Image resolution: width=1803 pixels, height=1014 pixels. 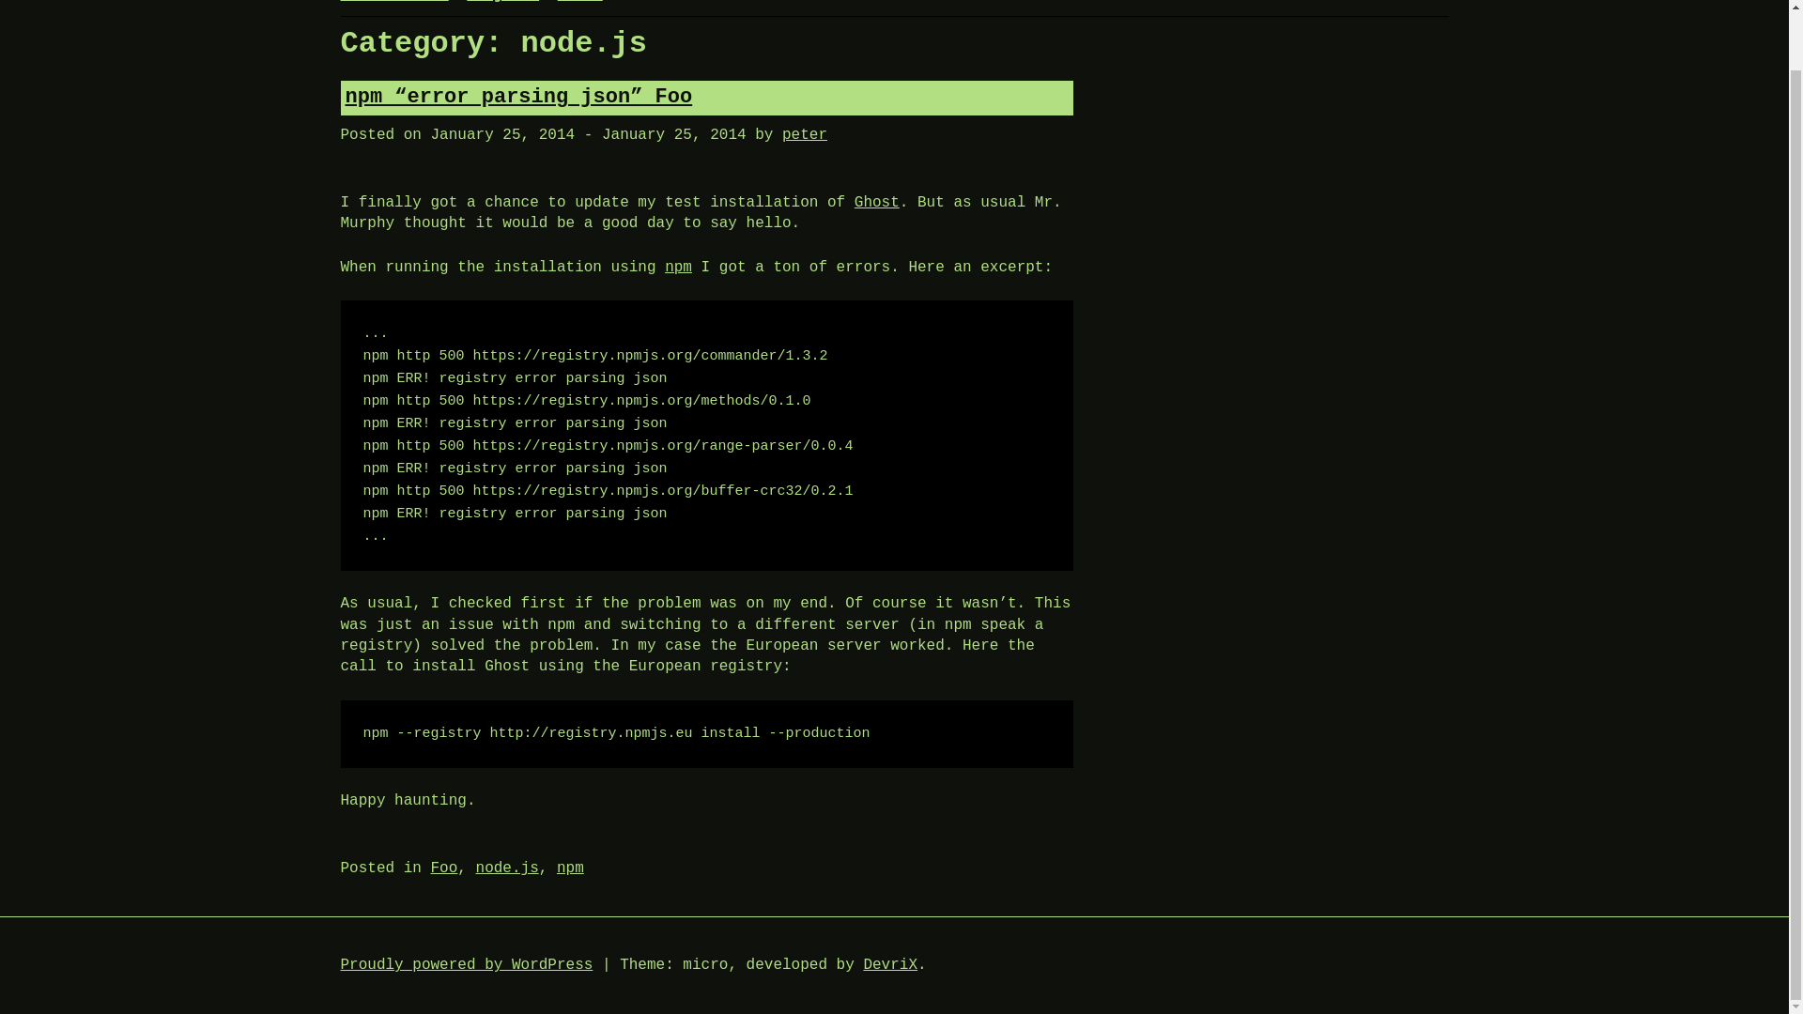 What do you see at coordinates (503, 2) in the screenshot?
I see `Projects` at bounding box center [503, 2].